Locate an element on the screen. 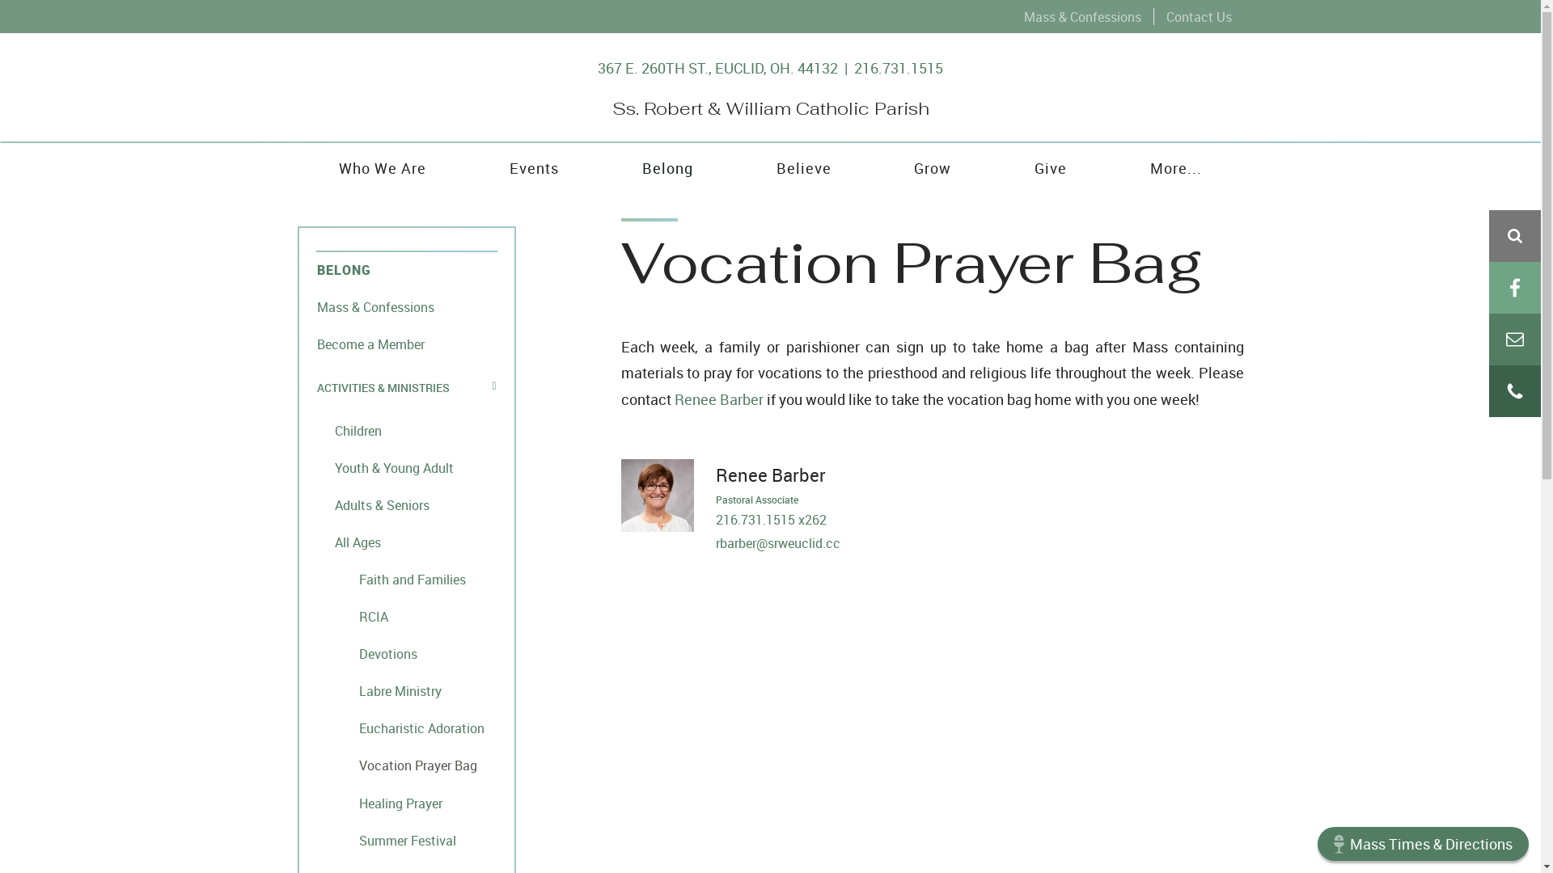 Image resolution: width=1553 pixels, height=873 pixels. 216.731.1515 x262 is located at coordinates (770, 520).